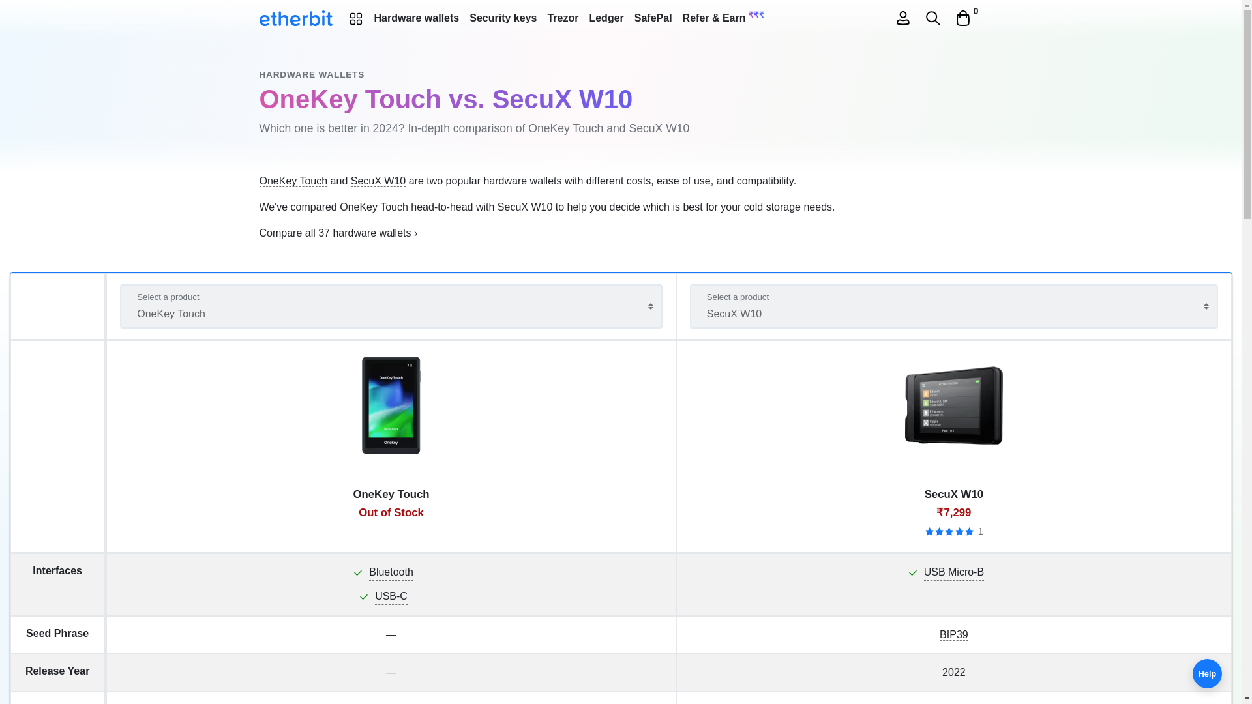 The width and height of the screenshot is (1252, 704). I want to click on SecuX W10, so click(524, 207).